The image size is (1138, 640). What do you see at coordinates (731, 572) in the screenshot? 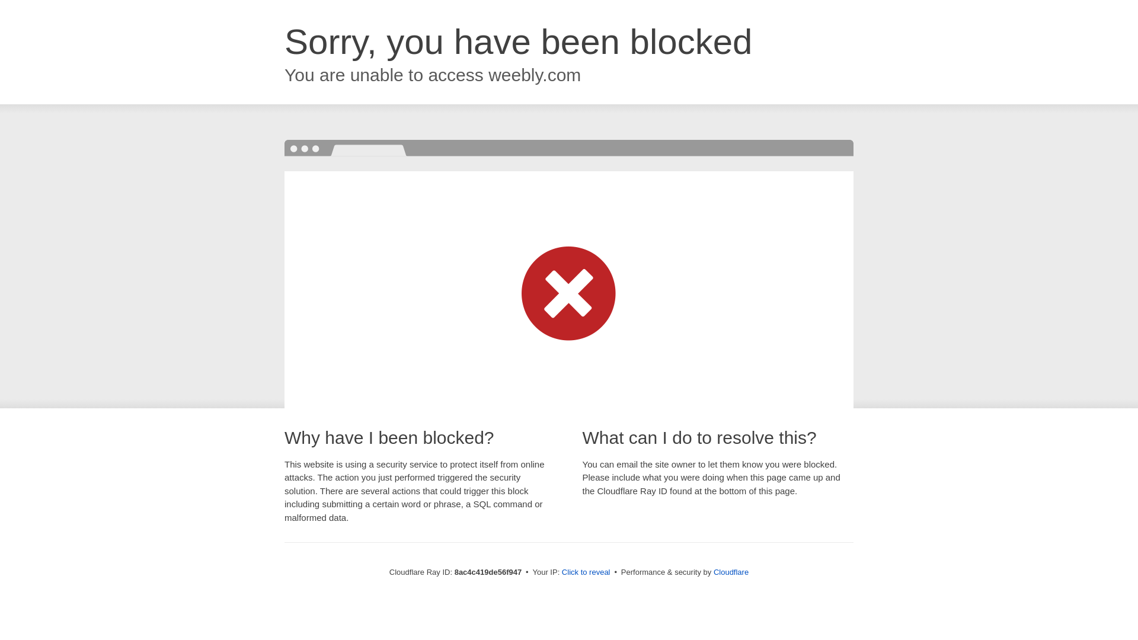
I see `Cloudflare` at bounding box center [731, 572].